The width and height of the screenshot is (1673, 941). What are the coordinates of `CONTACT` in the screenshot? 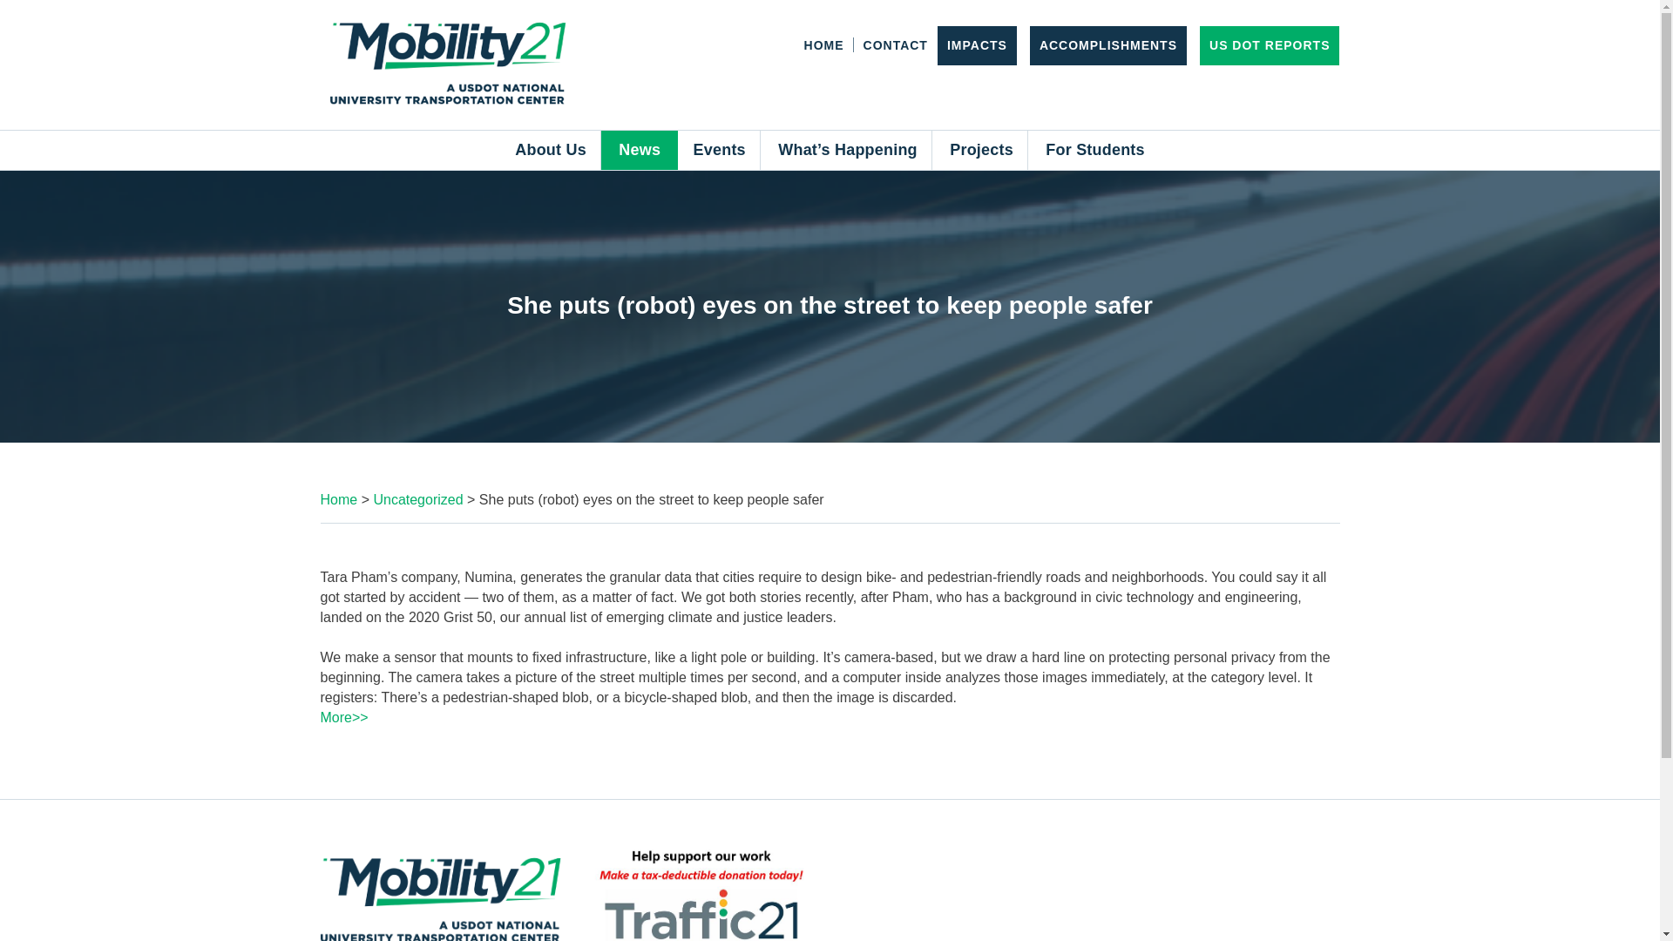 It's located at (896, 45).